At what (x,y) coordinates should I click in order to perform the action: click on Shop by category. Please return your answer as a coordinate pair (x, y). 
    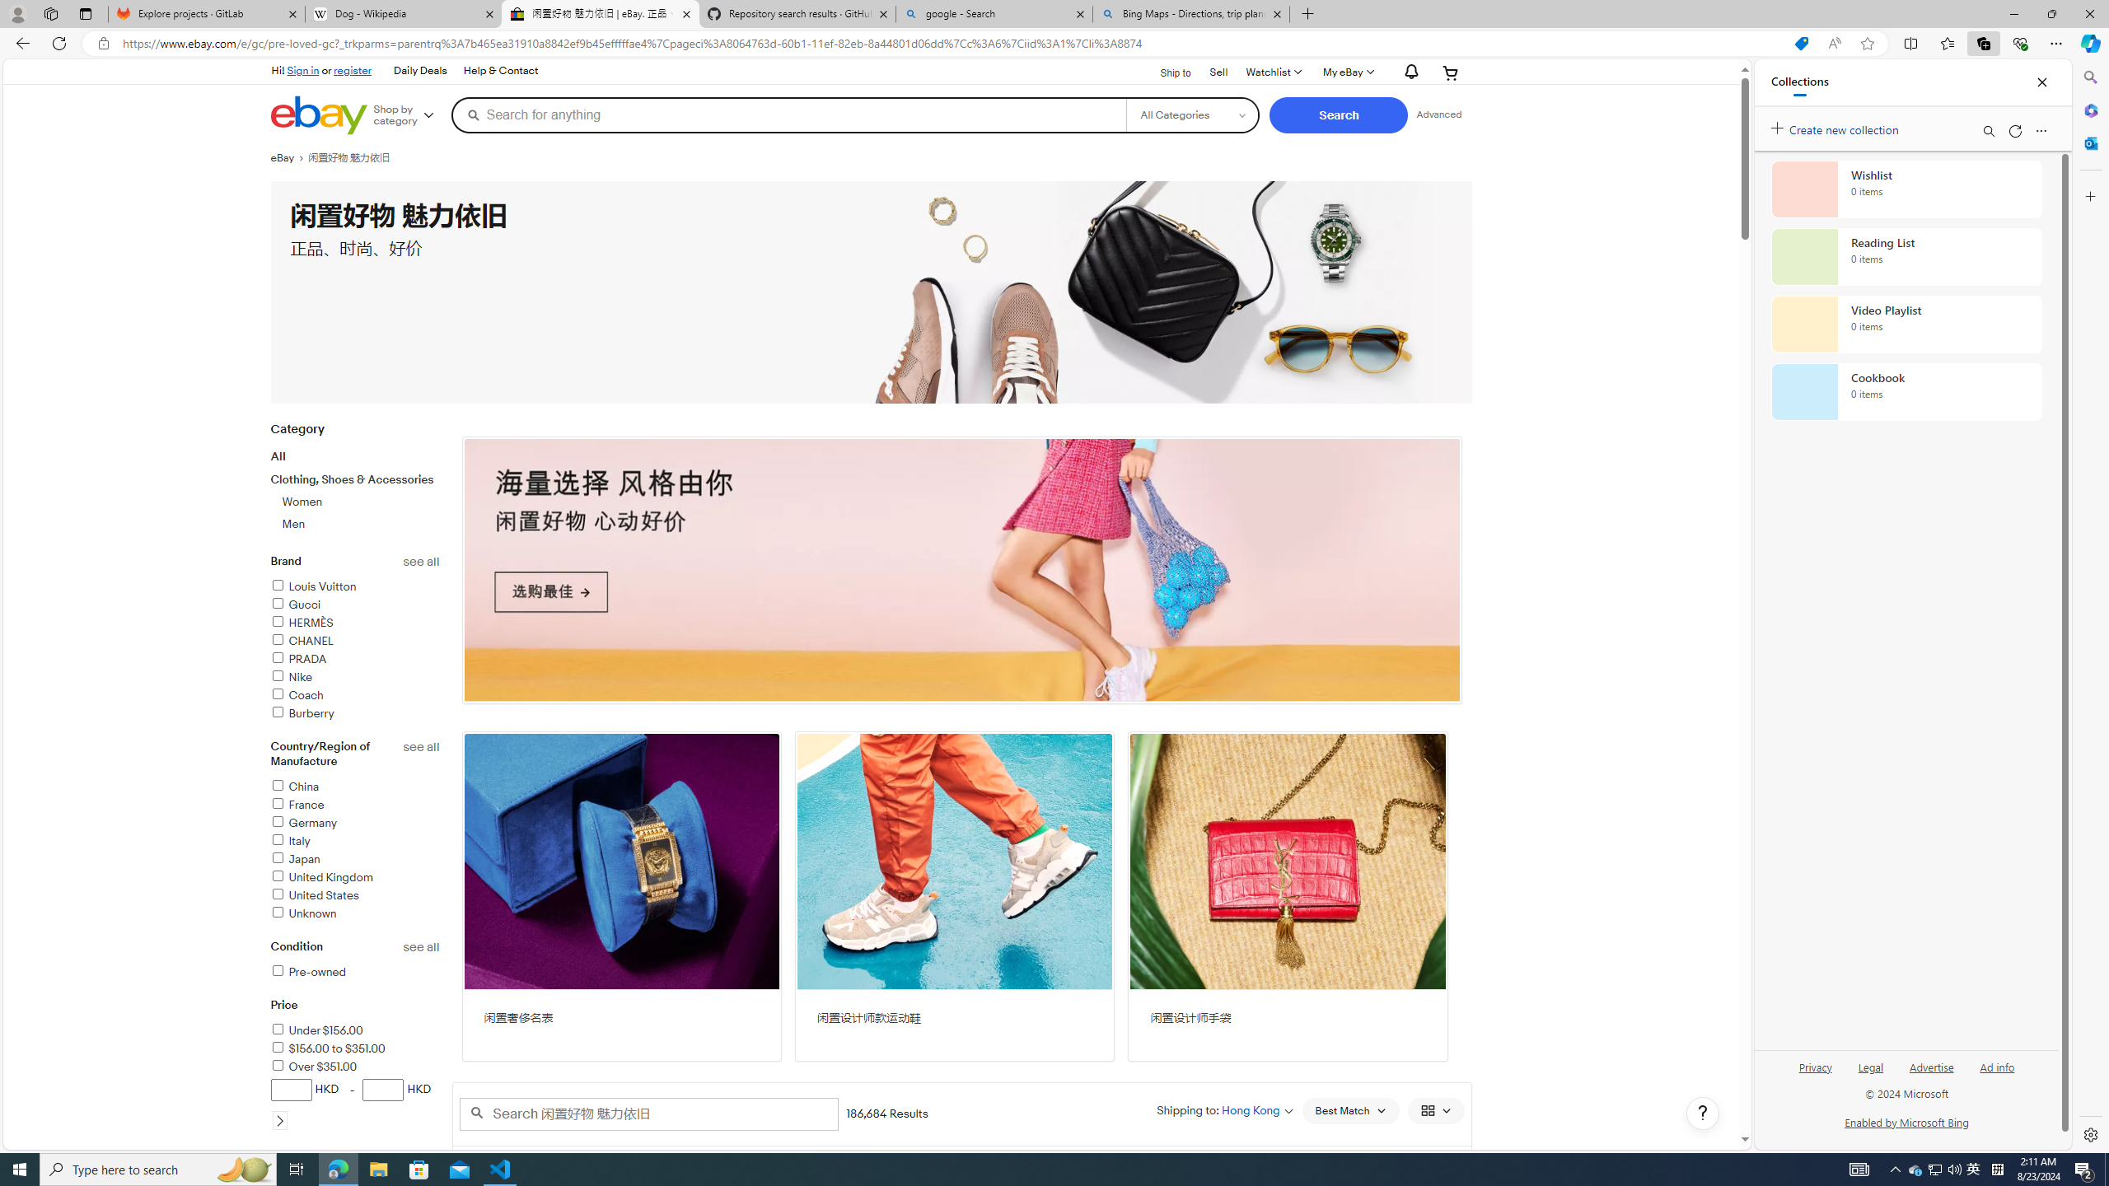
    Looking at the image, I should click on (410, 115).